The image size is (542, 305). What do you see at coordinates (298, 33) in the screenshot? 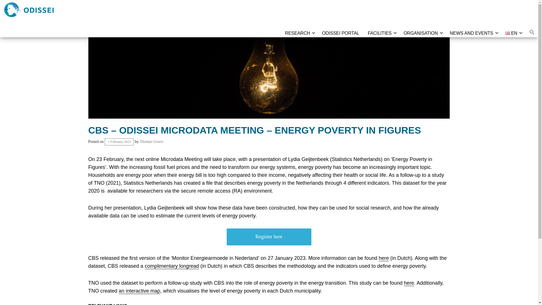
I see `RESEARCH` at bounding box center [298, 33].